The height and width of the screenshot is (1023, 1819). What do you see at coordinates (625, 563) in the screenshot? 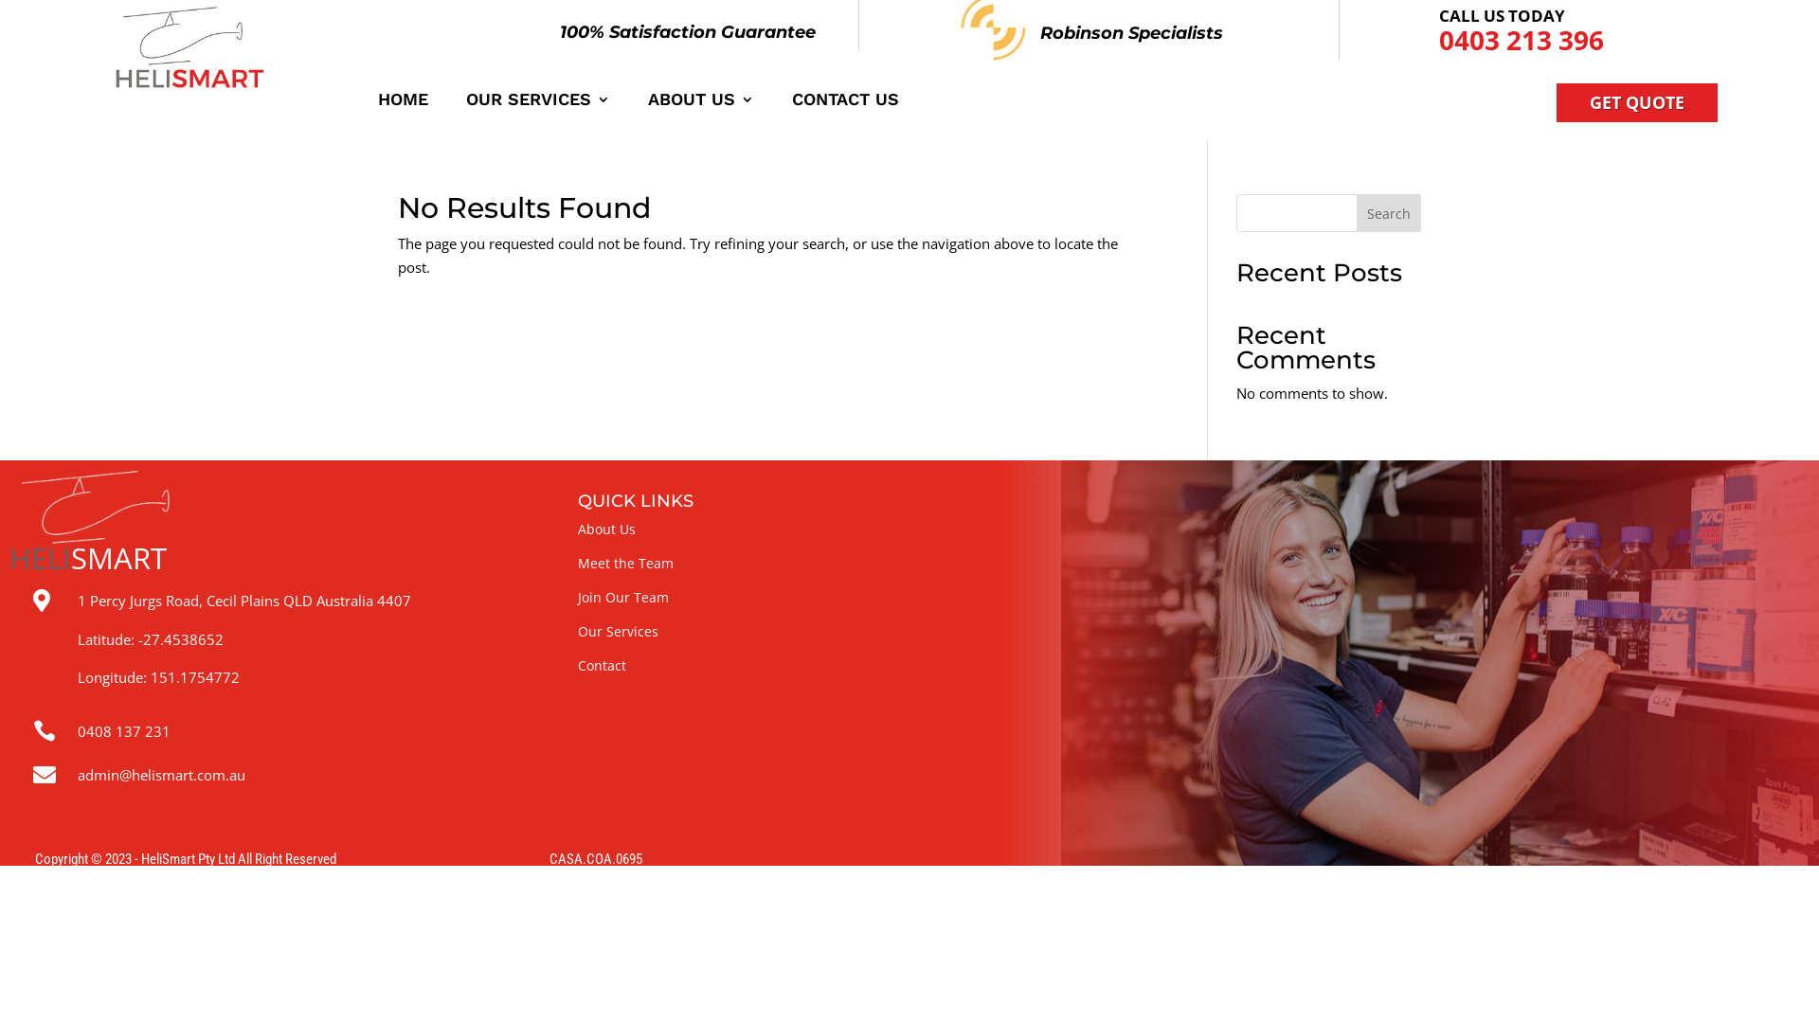
I see `Meet the Team` at bounding box center [625, 563].